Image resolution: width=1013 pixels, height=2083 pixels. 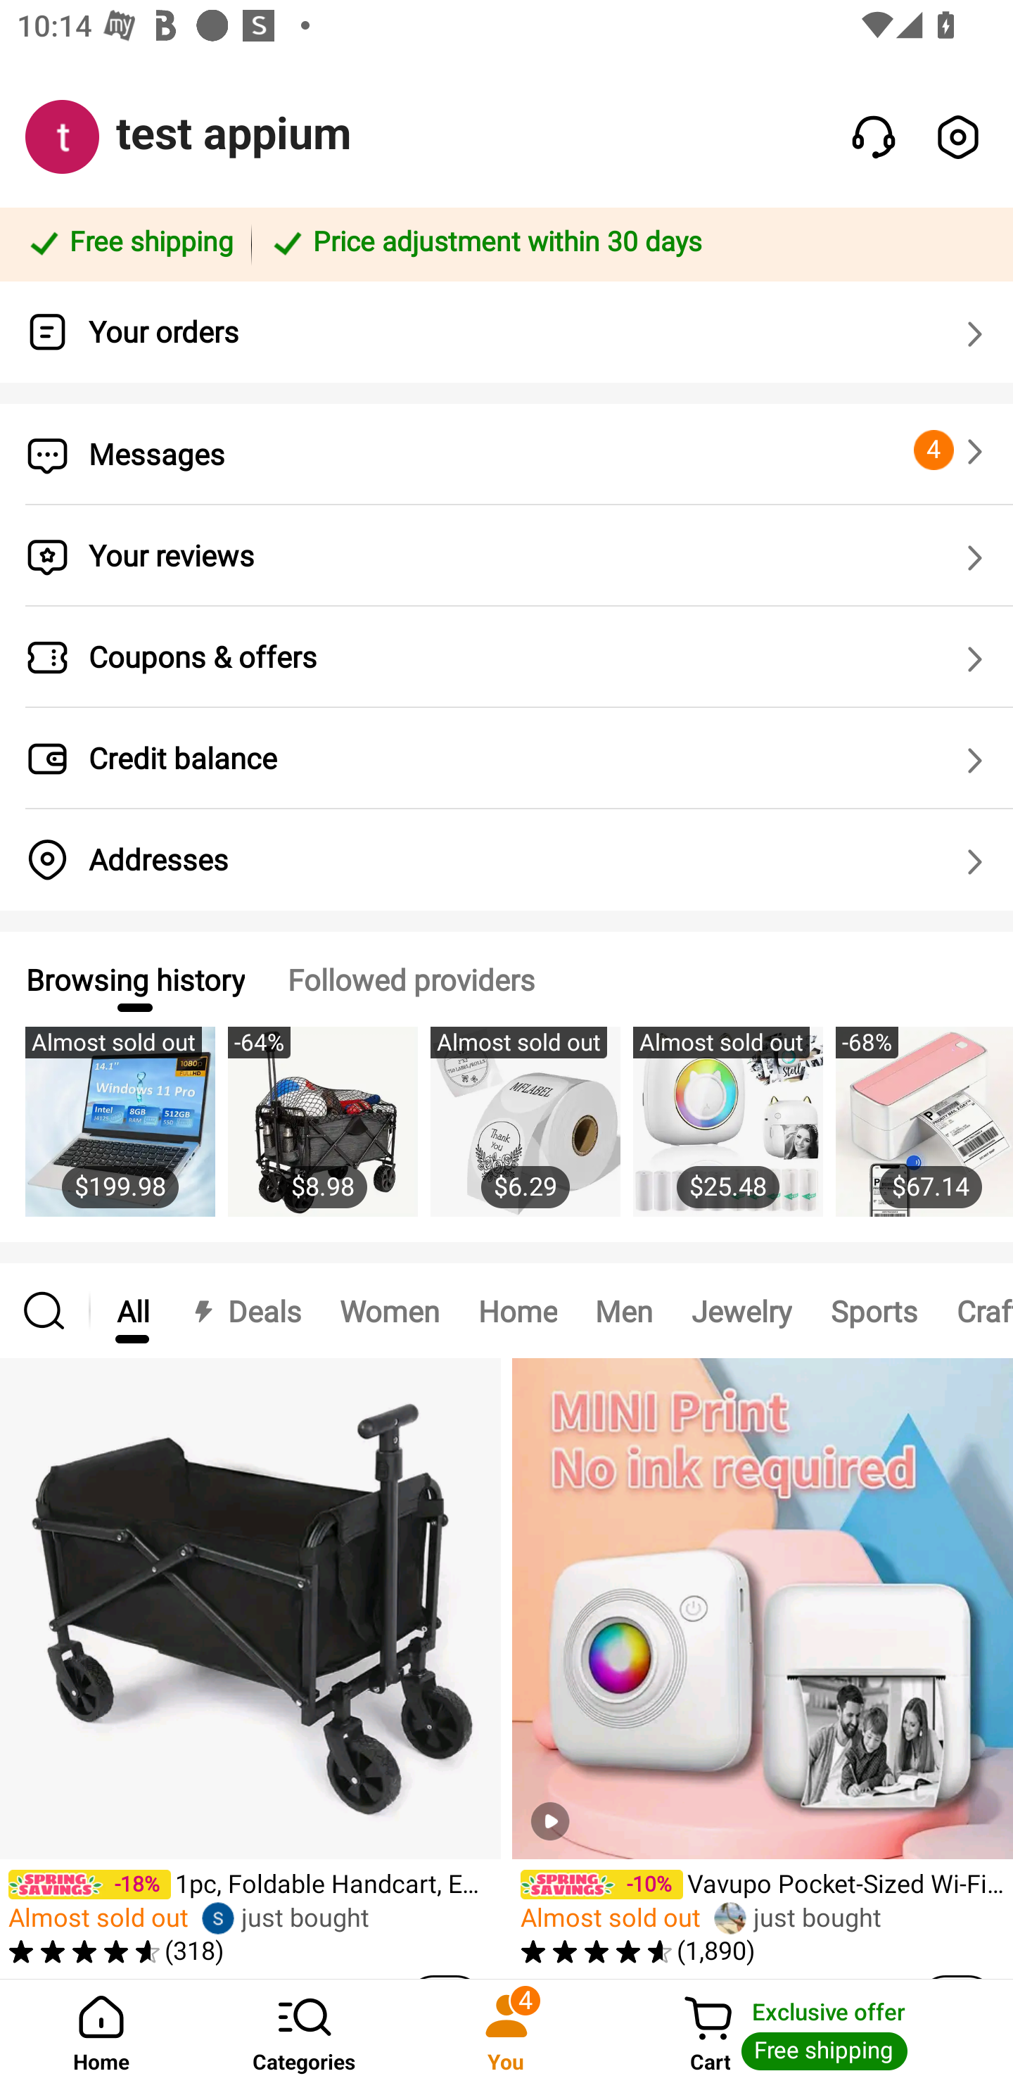 I want to click on Your orders, so click(x=507, y=332).